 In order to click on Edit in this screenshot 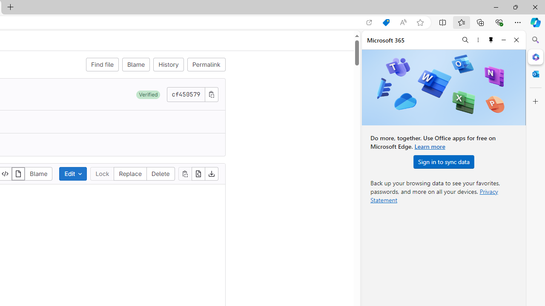, I will do `click(73, 173)`.